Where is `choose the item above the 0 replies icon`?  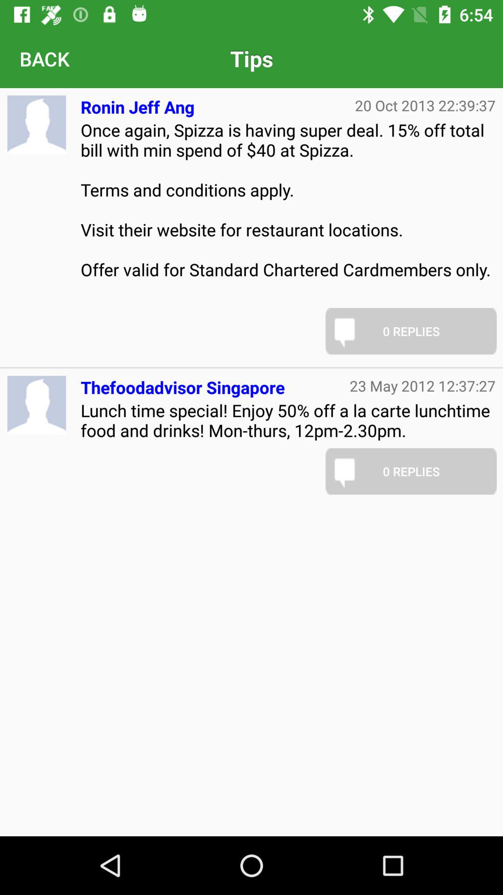 choose the item above the 0 replies icon is located at coordinates (288, 210).